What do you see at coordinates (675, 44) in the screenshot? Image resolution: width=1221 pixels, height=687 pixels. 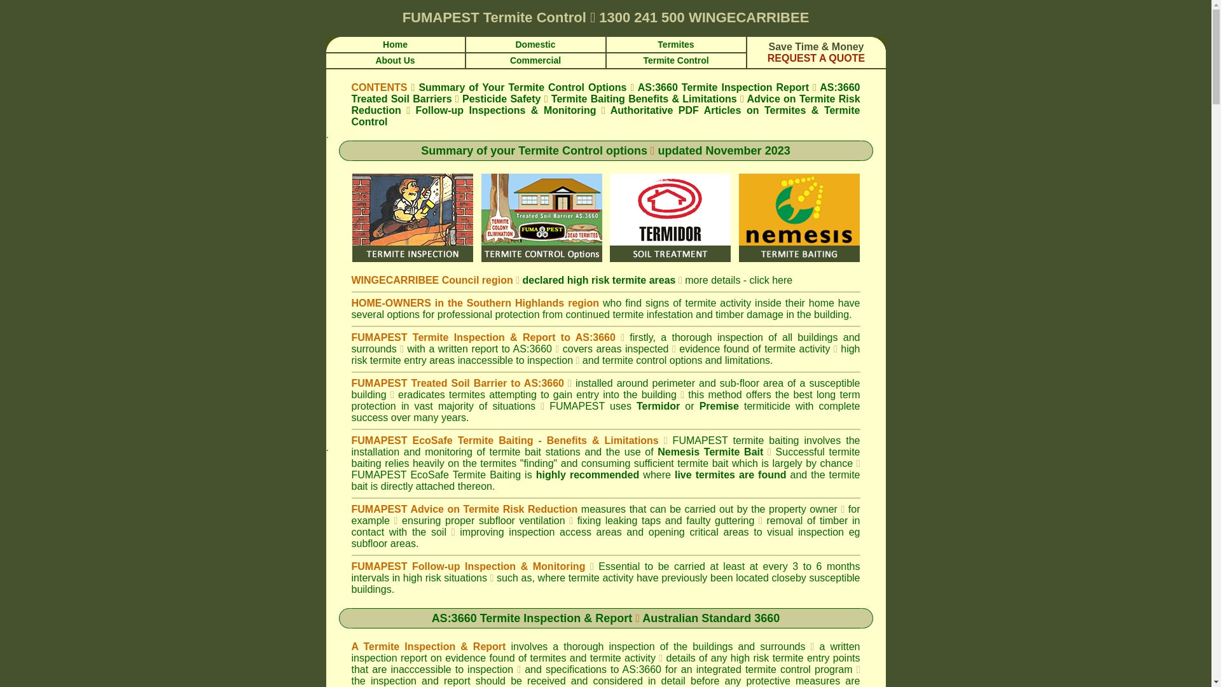 I see `Termites` at bounding box center [675, 44].